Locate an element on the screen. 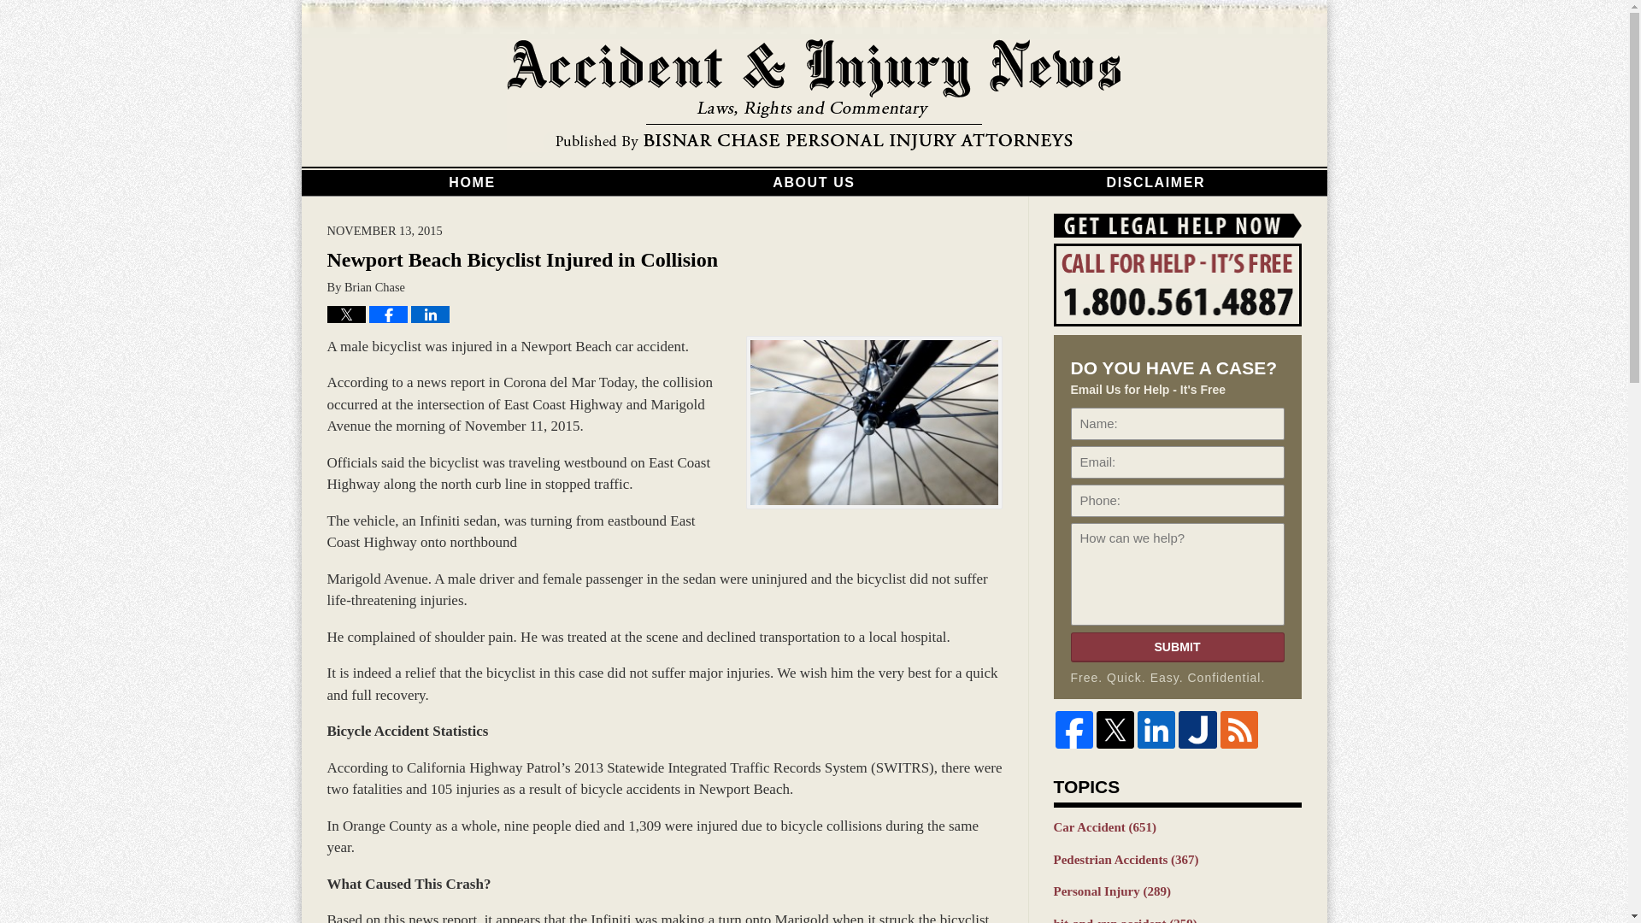  California Injury Blog is located at coordinates (814, 96).